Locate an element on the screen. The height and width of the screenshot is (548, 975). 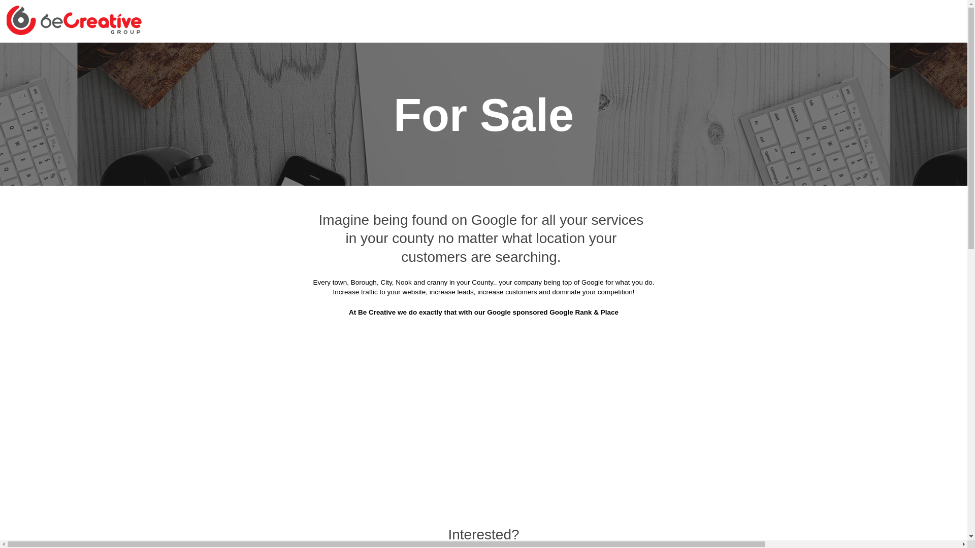
Aggregate Suppliers Camborne Cornwall is located at coordinates (718, 131).